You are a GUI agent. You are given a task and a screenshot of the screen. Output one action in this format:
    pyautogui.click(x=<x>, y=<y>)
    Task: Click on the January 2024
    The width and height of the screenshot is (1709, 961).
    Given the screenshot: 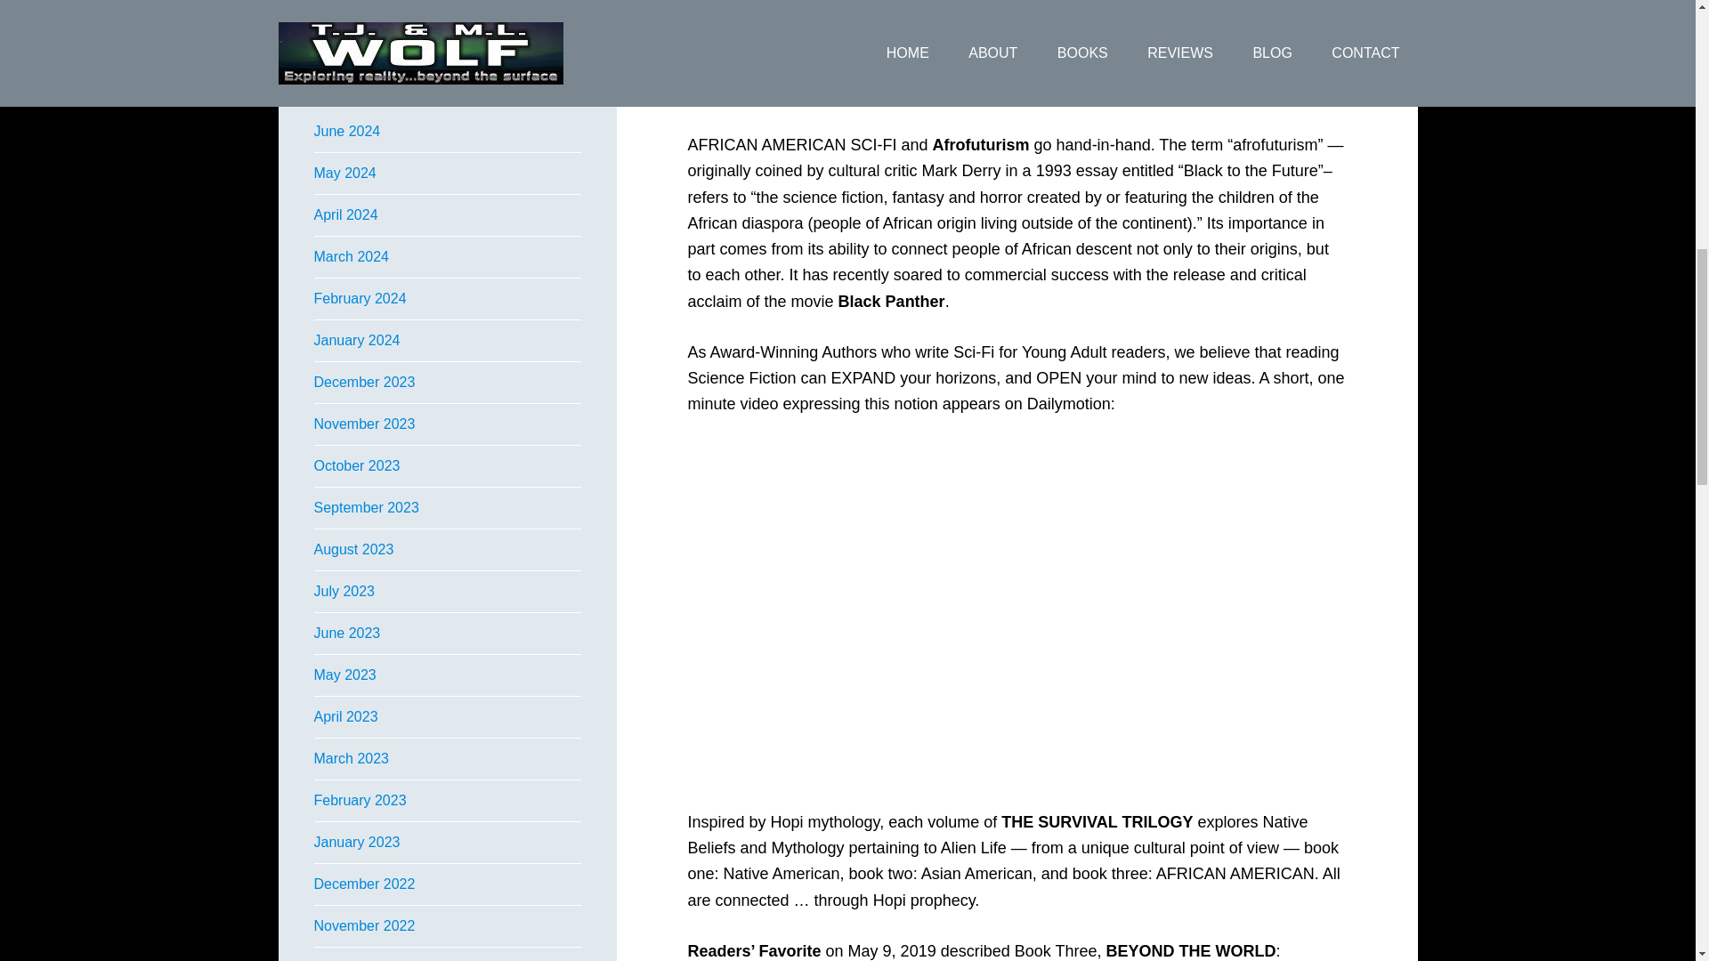 What is the action you would take?
    pyautogui.click(x=356, y=340)
    